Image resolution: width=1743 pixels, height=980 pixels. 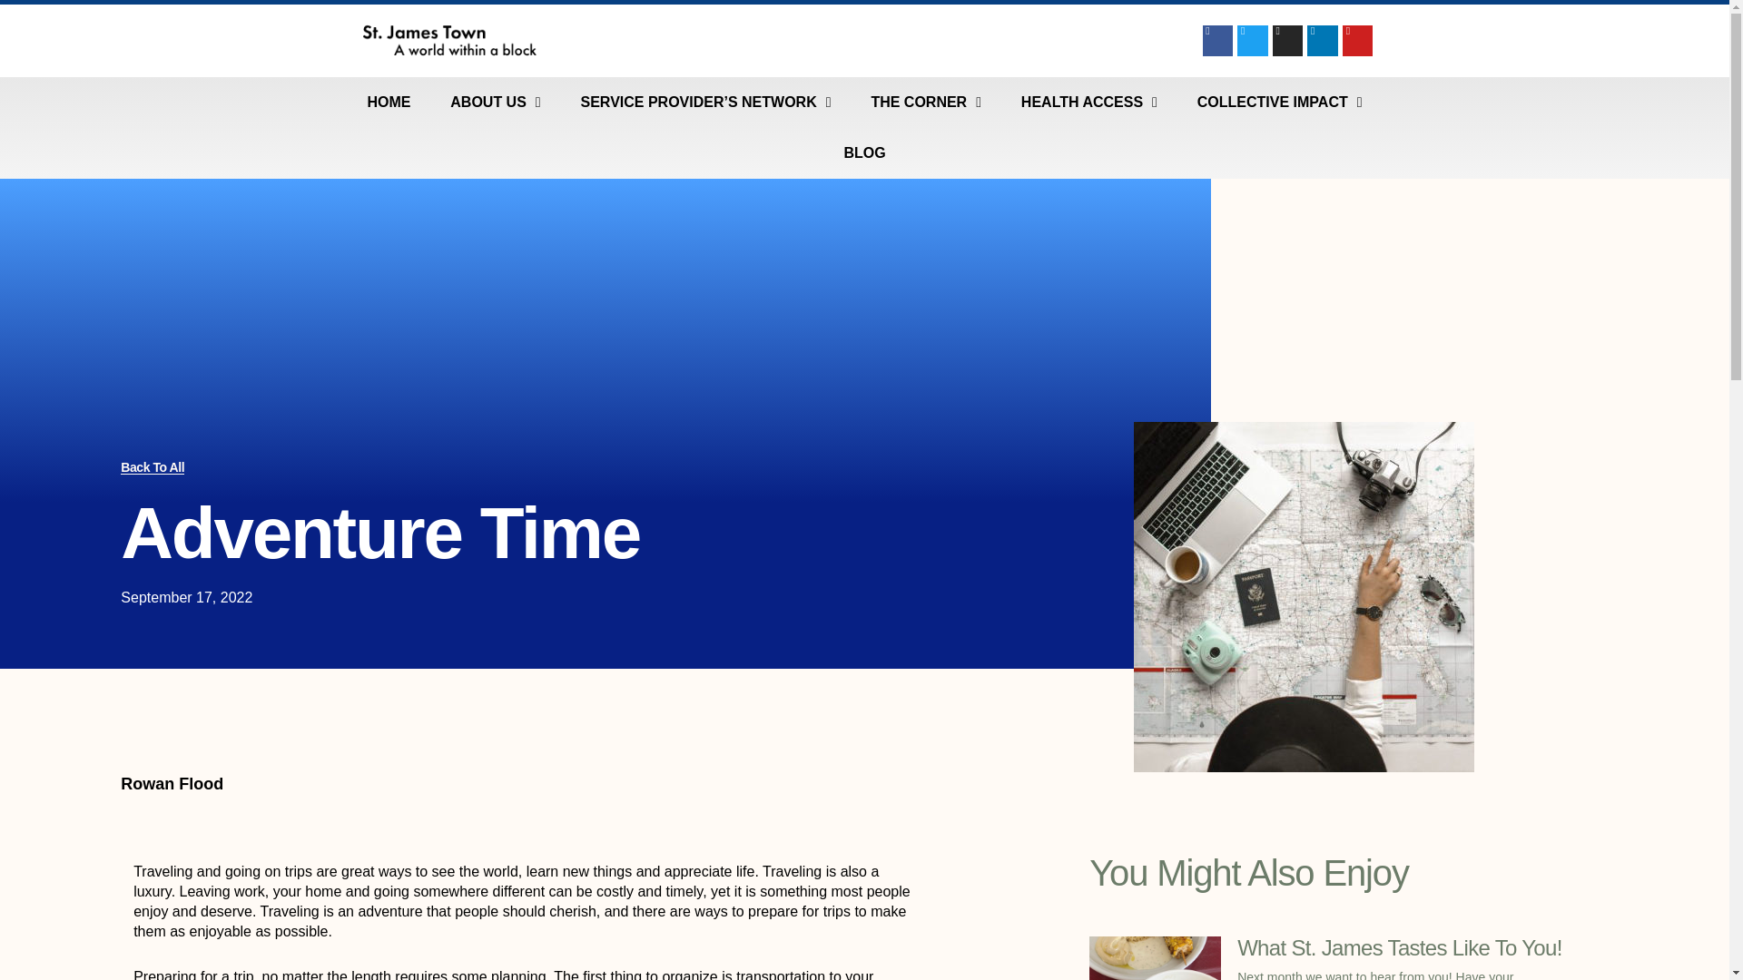 What do you see at coordinates (1357, 40) in the screenshot?
I see `Youtube` at bounding box center [1357, 40].